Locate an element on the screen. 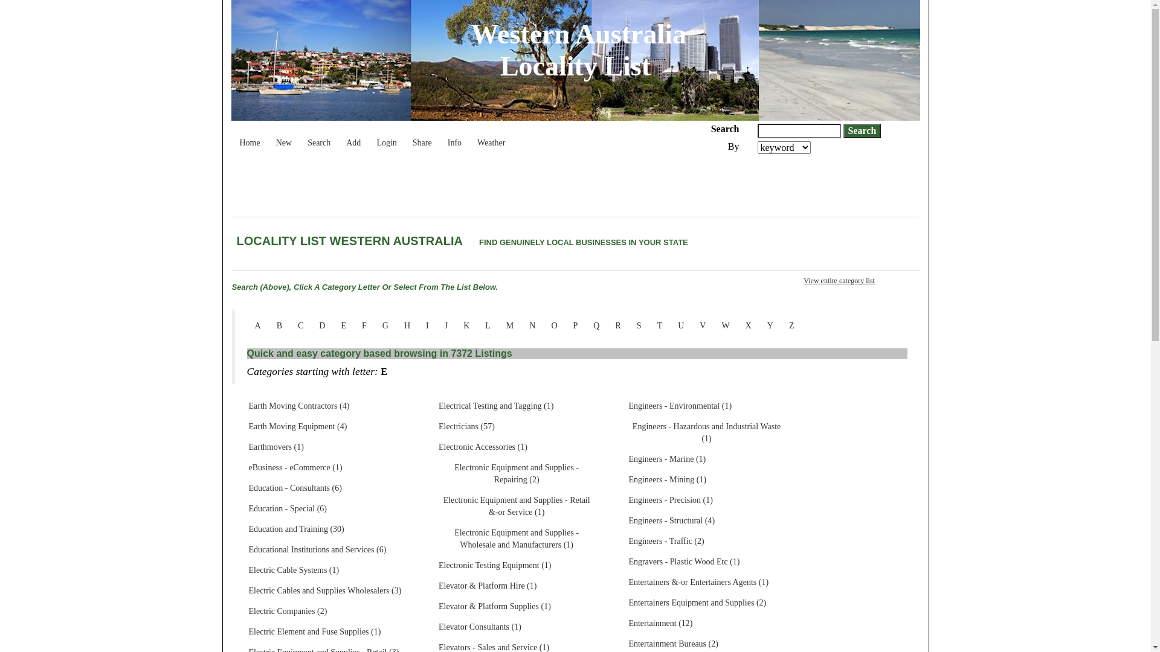  N is located at coordinates (532, 326).